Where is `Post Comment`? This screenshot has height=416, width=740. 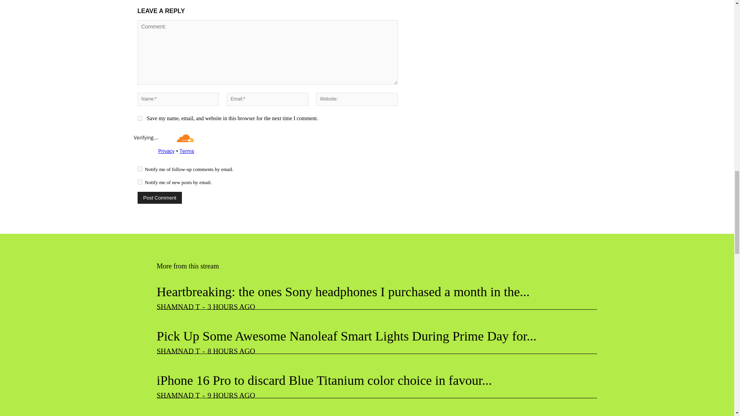 Post Comment is located at coordinates (160, 198).